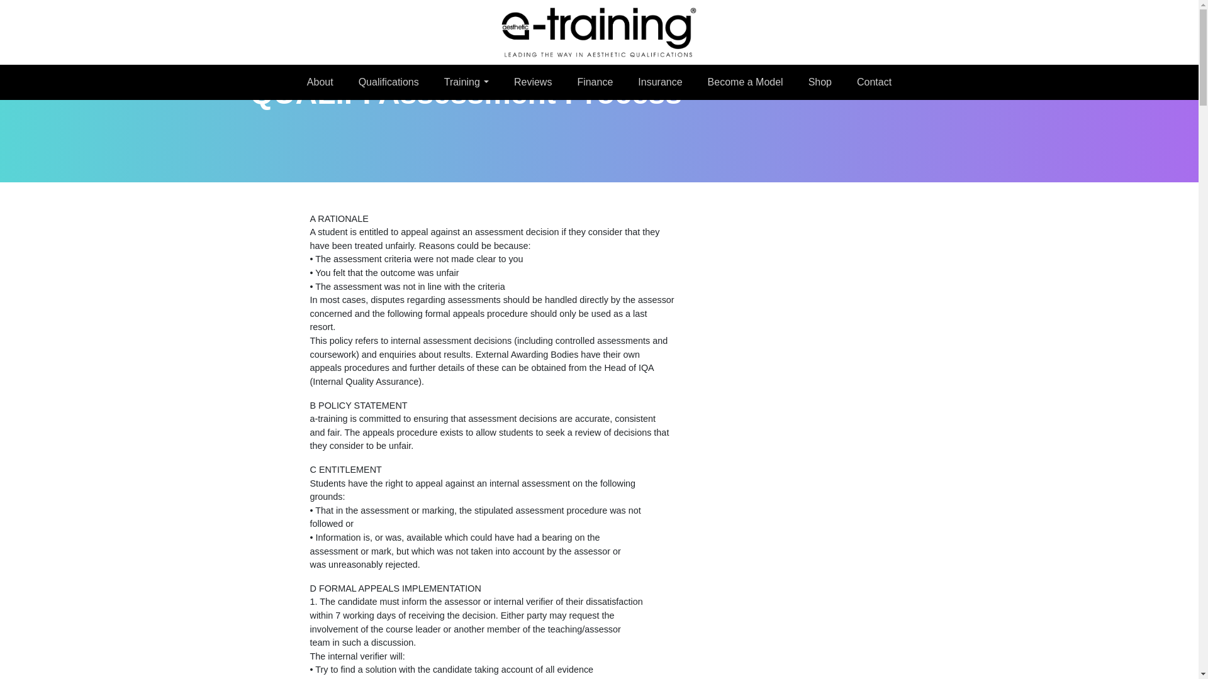 The image size is (1208, 679). Describe the element at coordinates (873, 82) in the screenshot. I see `Contact` at that location.